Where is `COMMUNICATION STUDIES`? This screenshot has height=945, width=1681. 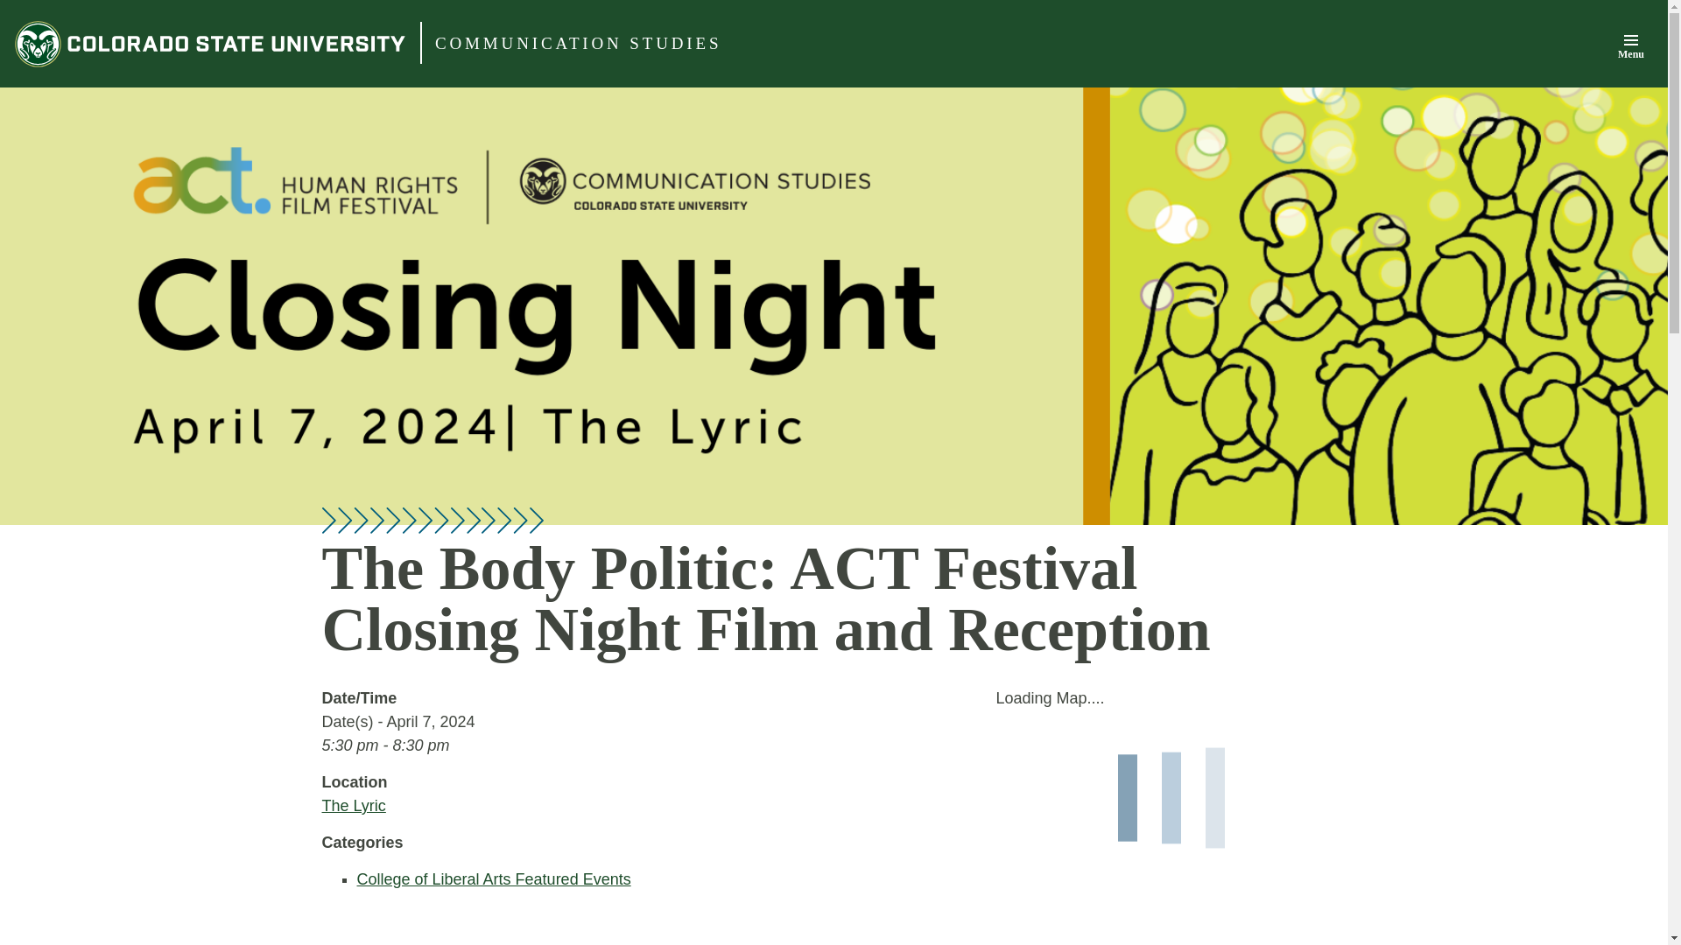 COMMUNICATION STUDIES is located at coordinates (578, 44).